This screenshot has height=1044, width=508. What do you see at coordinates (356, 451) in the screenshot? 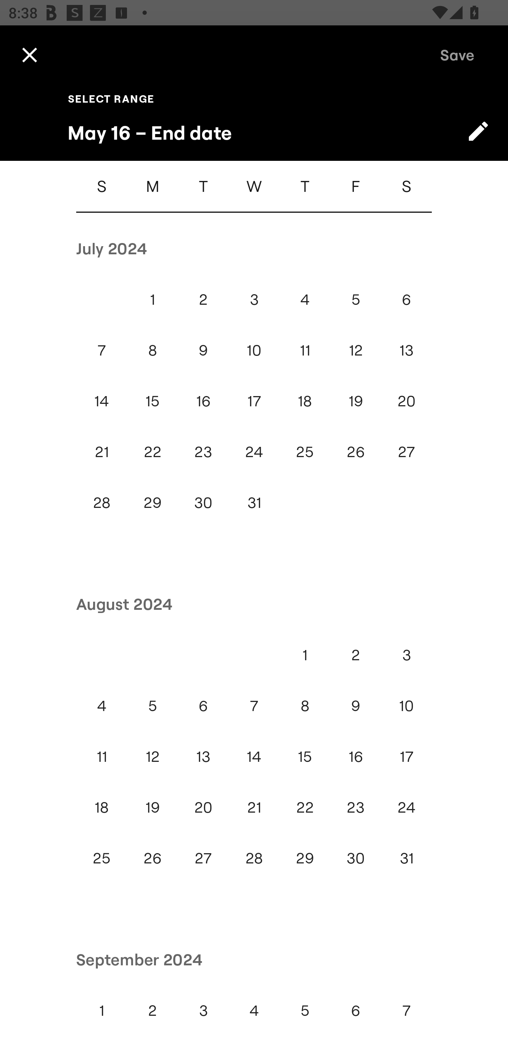
I see `26 Fri, Jul 26` at bounding box center [356, 451].